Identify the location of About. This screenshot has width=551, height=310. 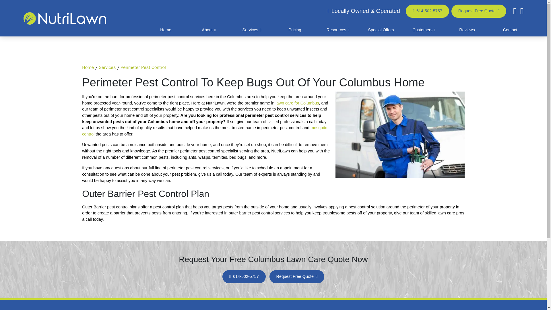
(208, 30).